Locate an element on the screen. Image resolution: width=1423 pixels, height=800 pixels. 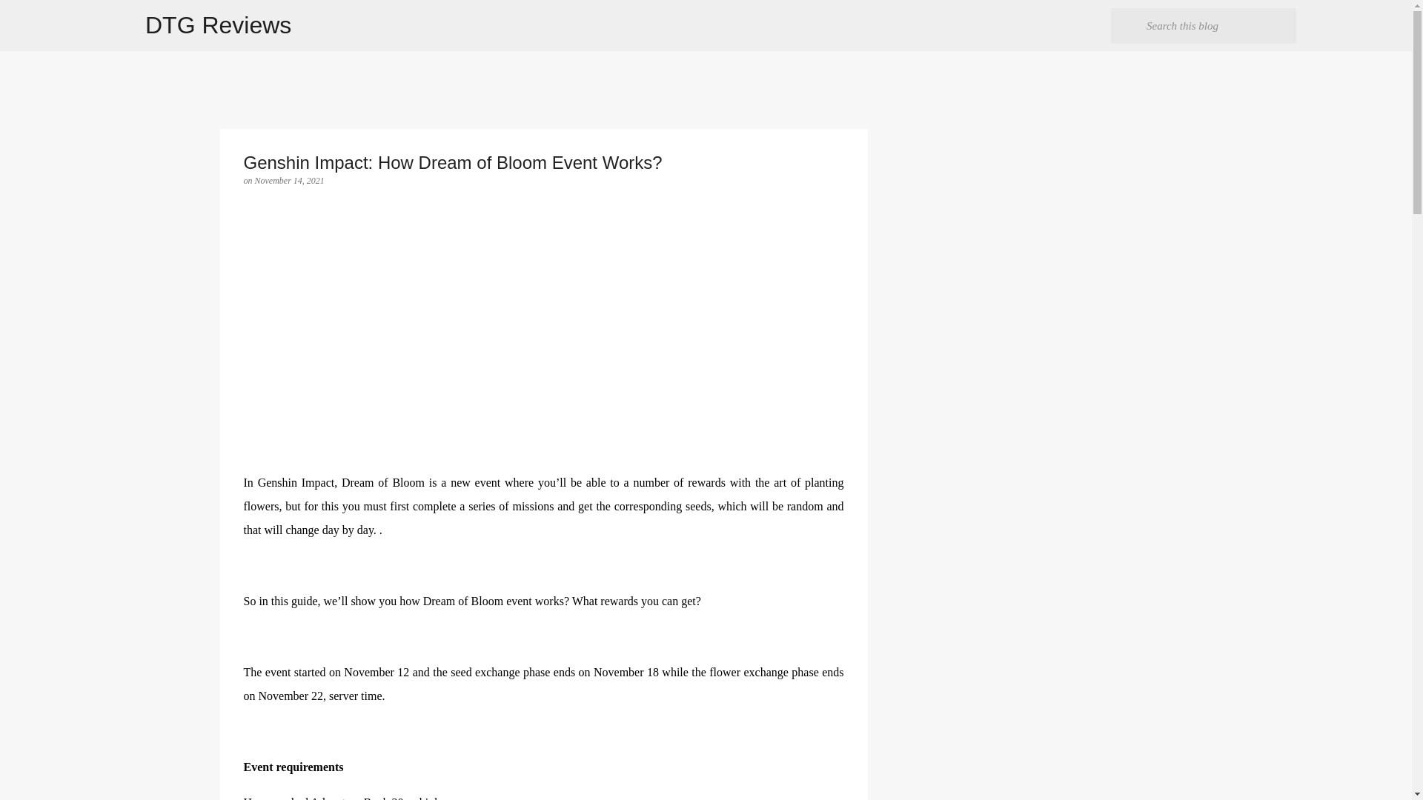
permanent link is located at coordinates (289, 180).